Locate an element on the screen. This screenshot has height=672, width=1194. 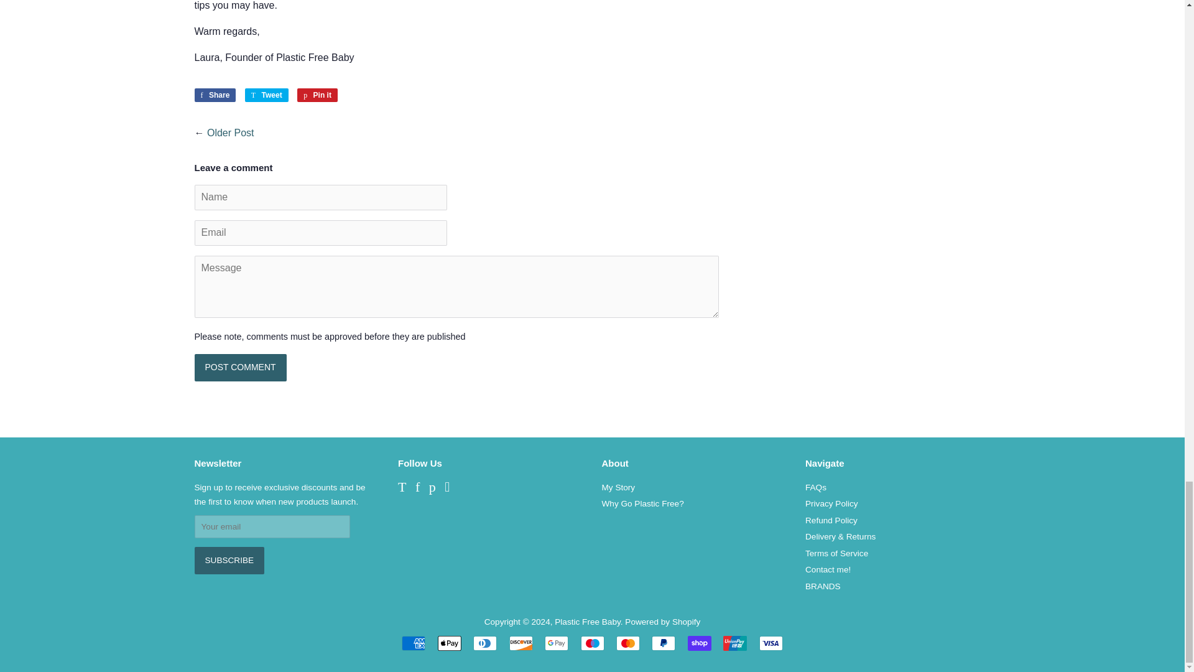
Visa is located at coordinates (771, 642).